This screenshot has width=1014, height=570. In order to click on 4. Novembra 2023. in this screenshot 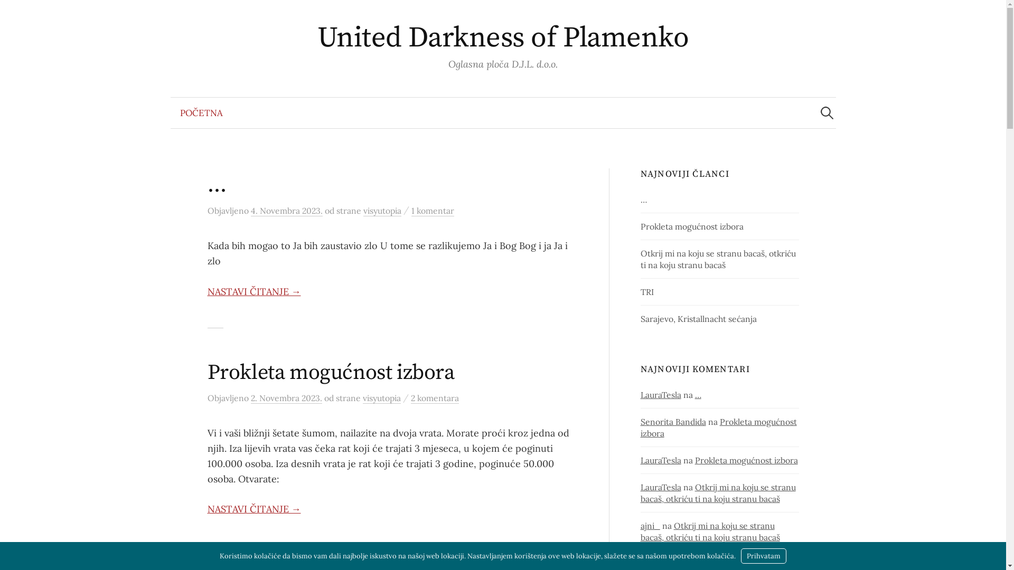, I will do `click(286, 211)`.